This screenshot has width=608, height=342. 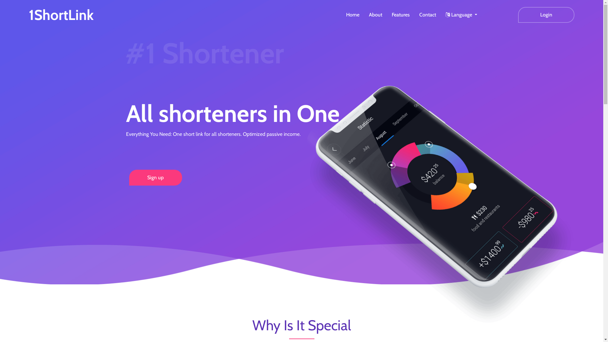 I want to click on Features, so click(x=401, y=15).